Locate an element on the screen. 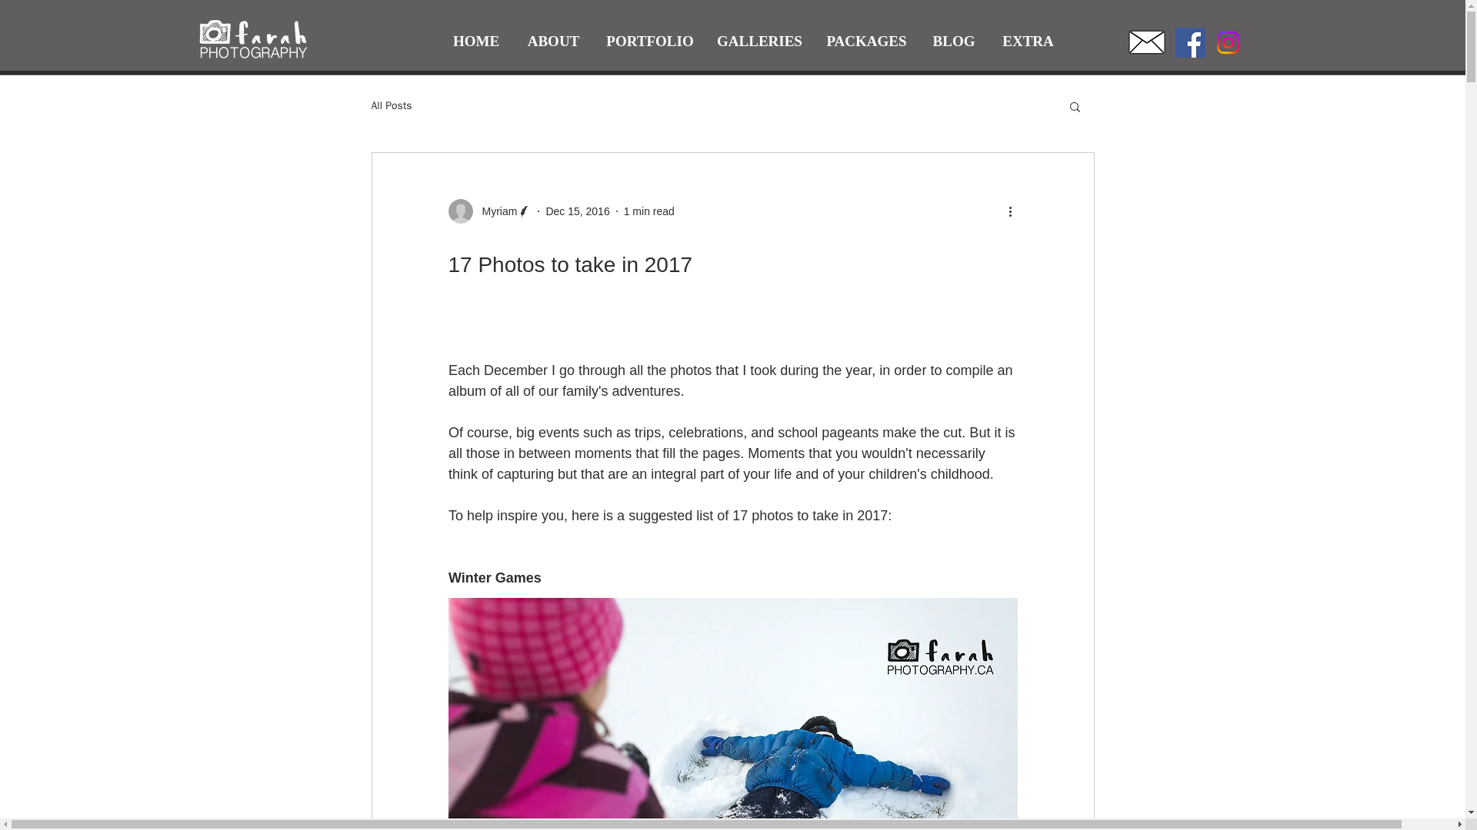 The image size is (1477, 830). 1 min read is located at coordinates (649, 210).